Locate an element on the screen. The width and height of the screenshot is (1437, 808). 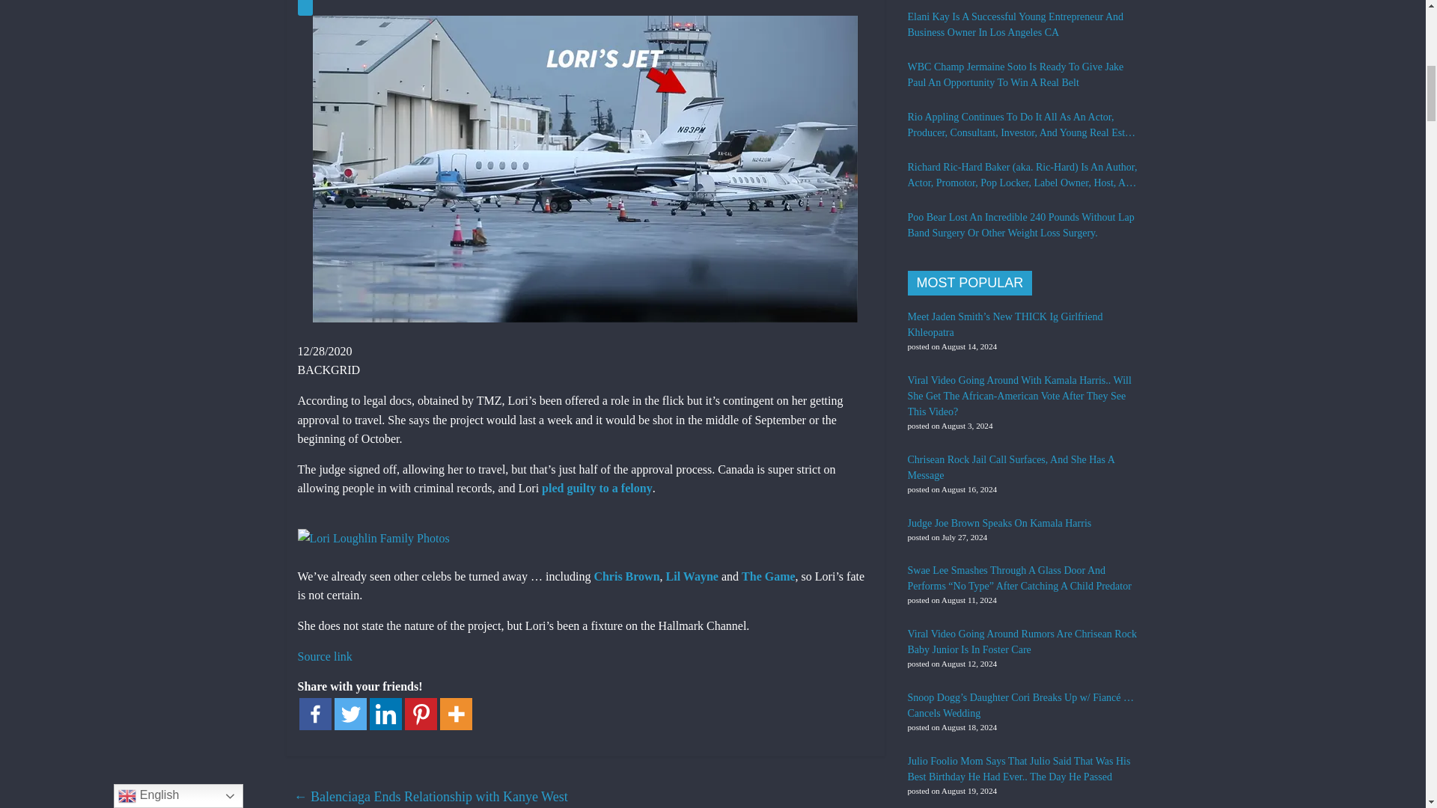
Facebook is located at coordinates (315, 714).